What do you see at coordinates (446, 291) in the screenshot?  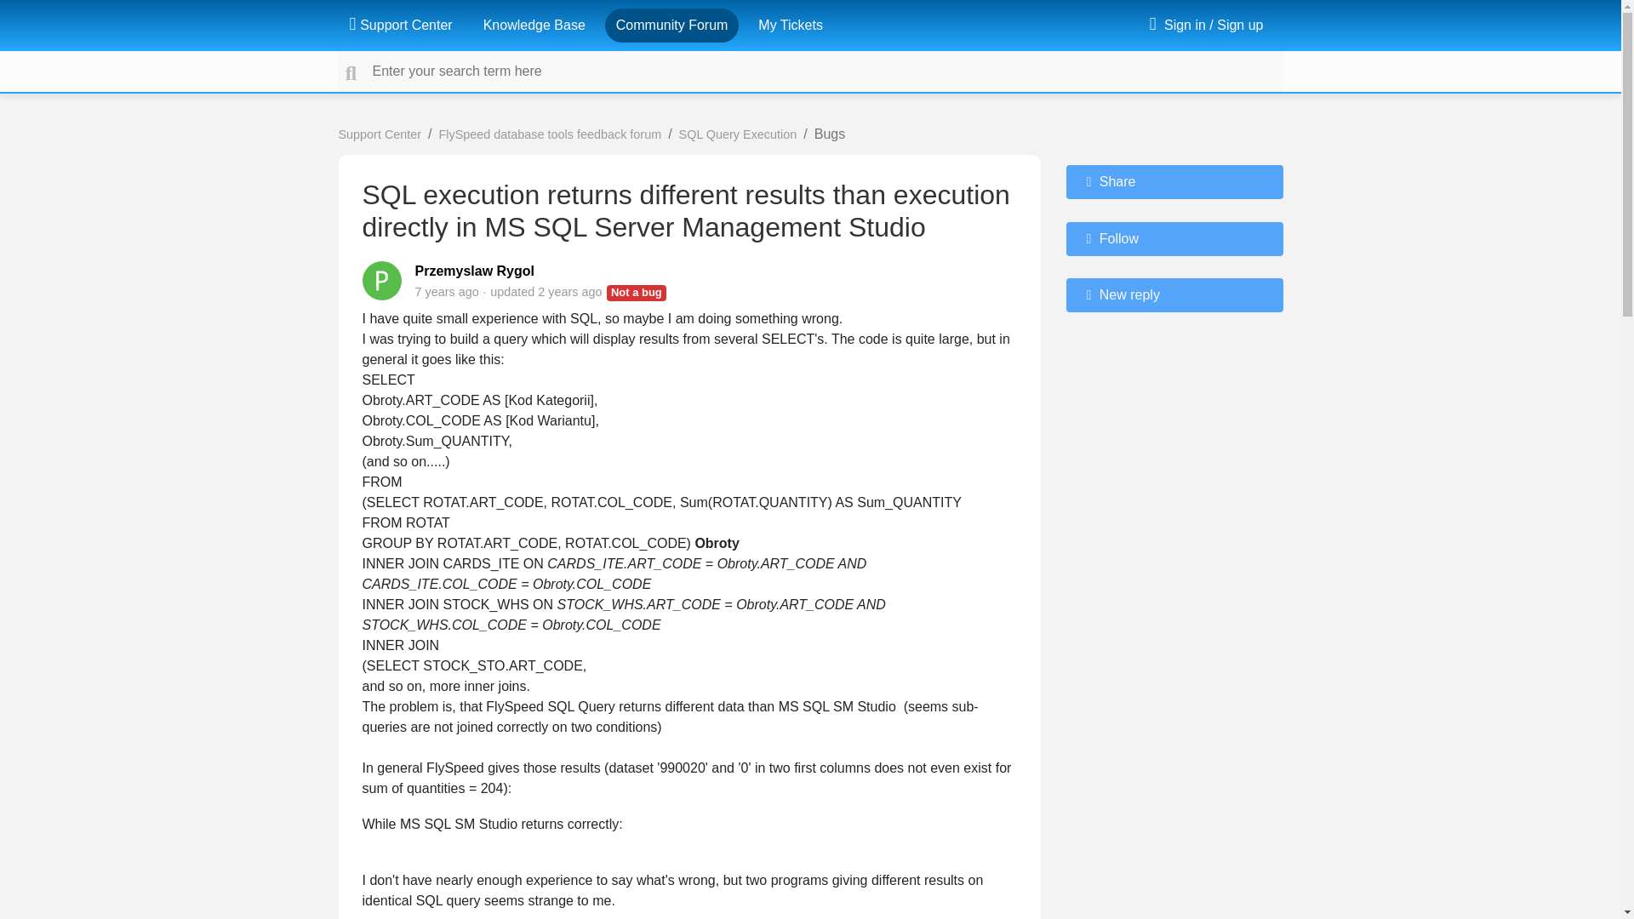 I see `Aug. 25, 2017 8:46 a.m.` at bounding box center [446, 291].